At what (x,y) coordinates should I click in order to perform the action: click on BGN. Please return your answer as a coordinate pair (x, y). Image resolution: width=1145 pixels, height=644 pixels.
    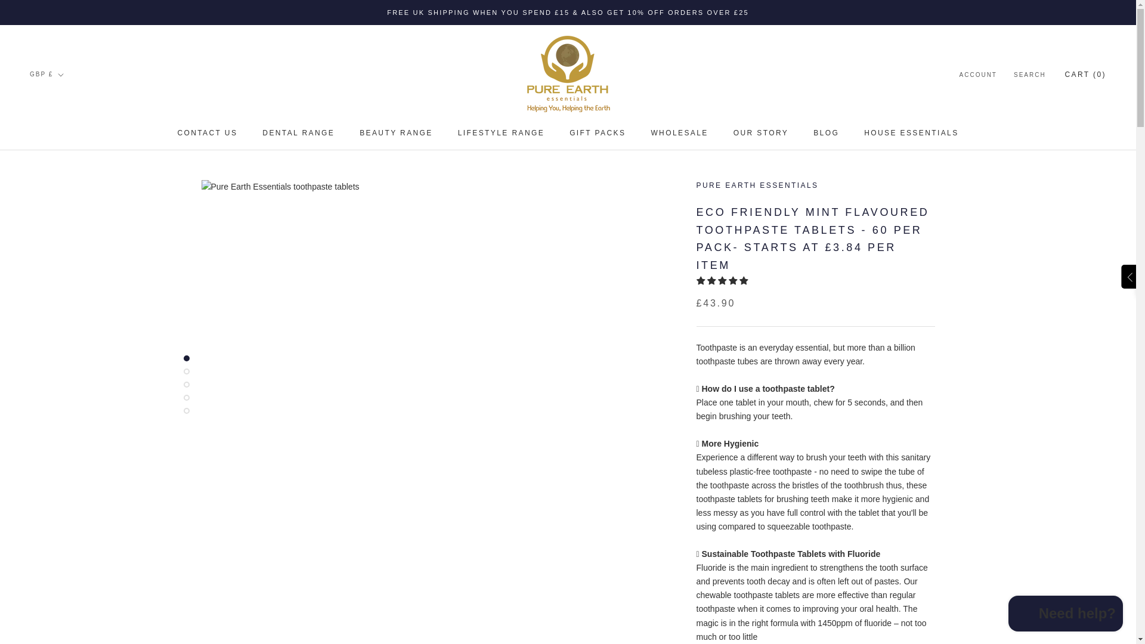
    Looking at the image, I should click on (67, 273).